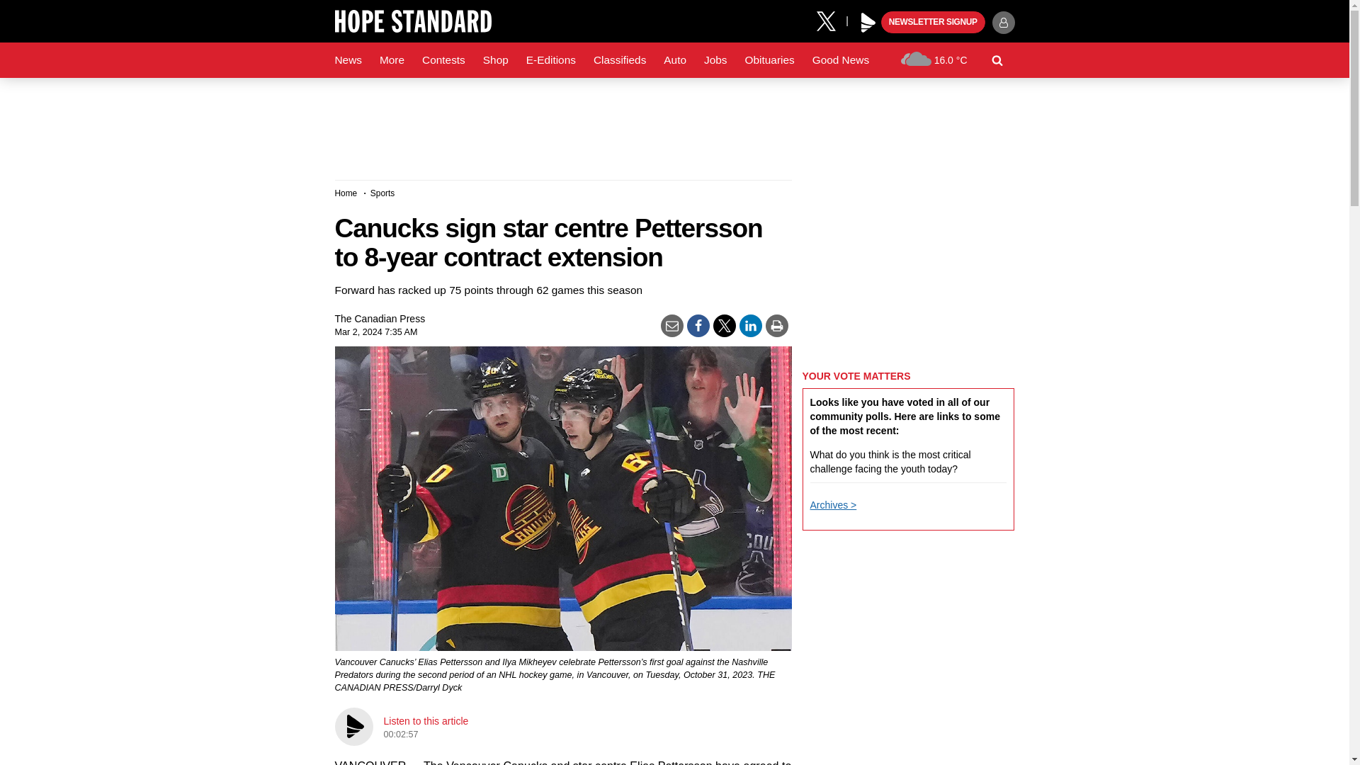  Describe the element at coordinates (868, 23) in the screenshot. I see `Black Press Media` at that location.